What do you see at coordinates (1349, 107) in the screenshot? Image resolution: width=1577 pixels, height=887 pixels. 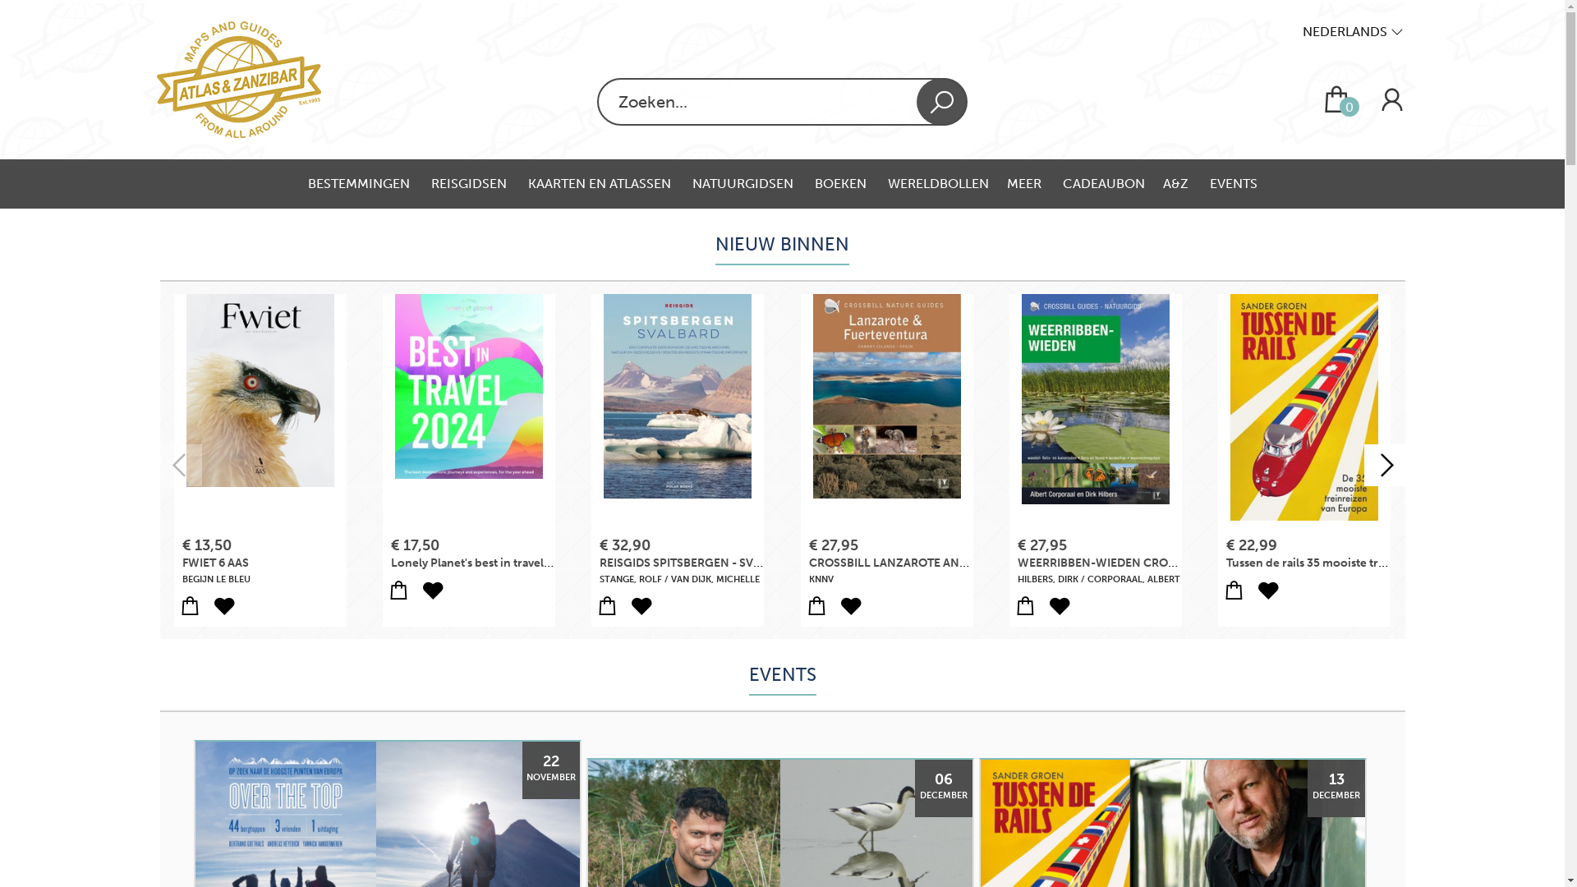 I see `0` at bounding box center [1349, 107].